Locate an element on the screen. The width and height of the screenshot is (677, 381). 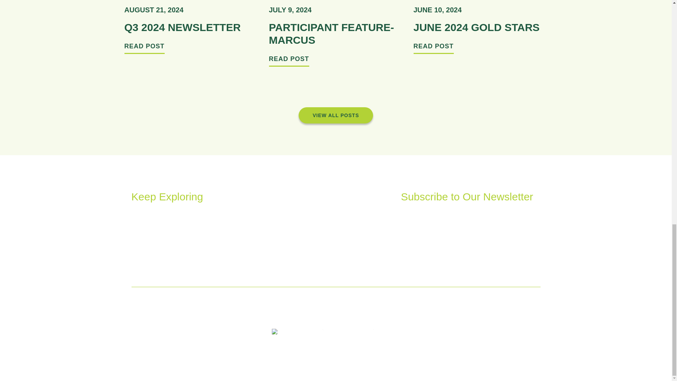
Q3 2024 NEWSLETTER is located at coordinates (182, 27).